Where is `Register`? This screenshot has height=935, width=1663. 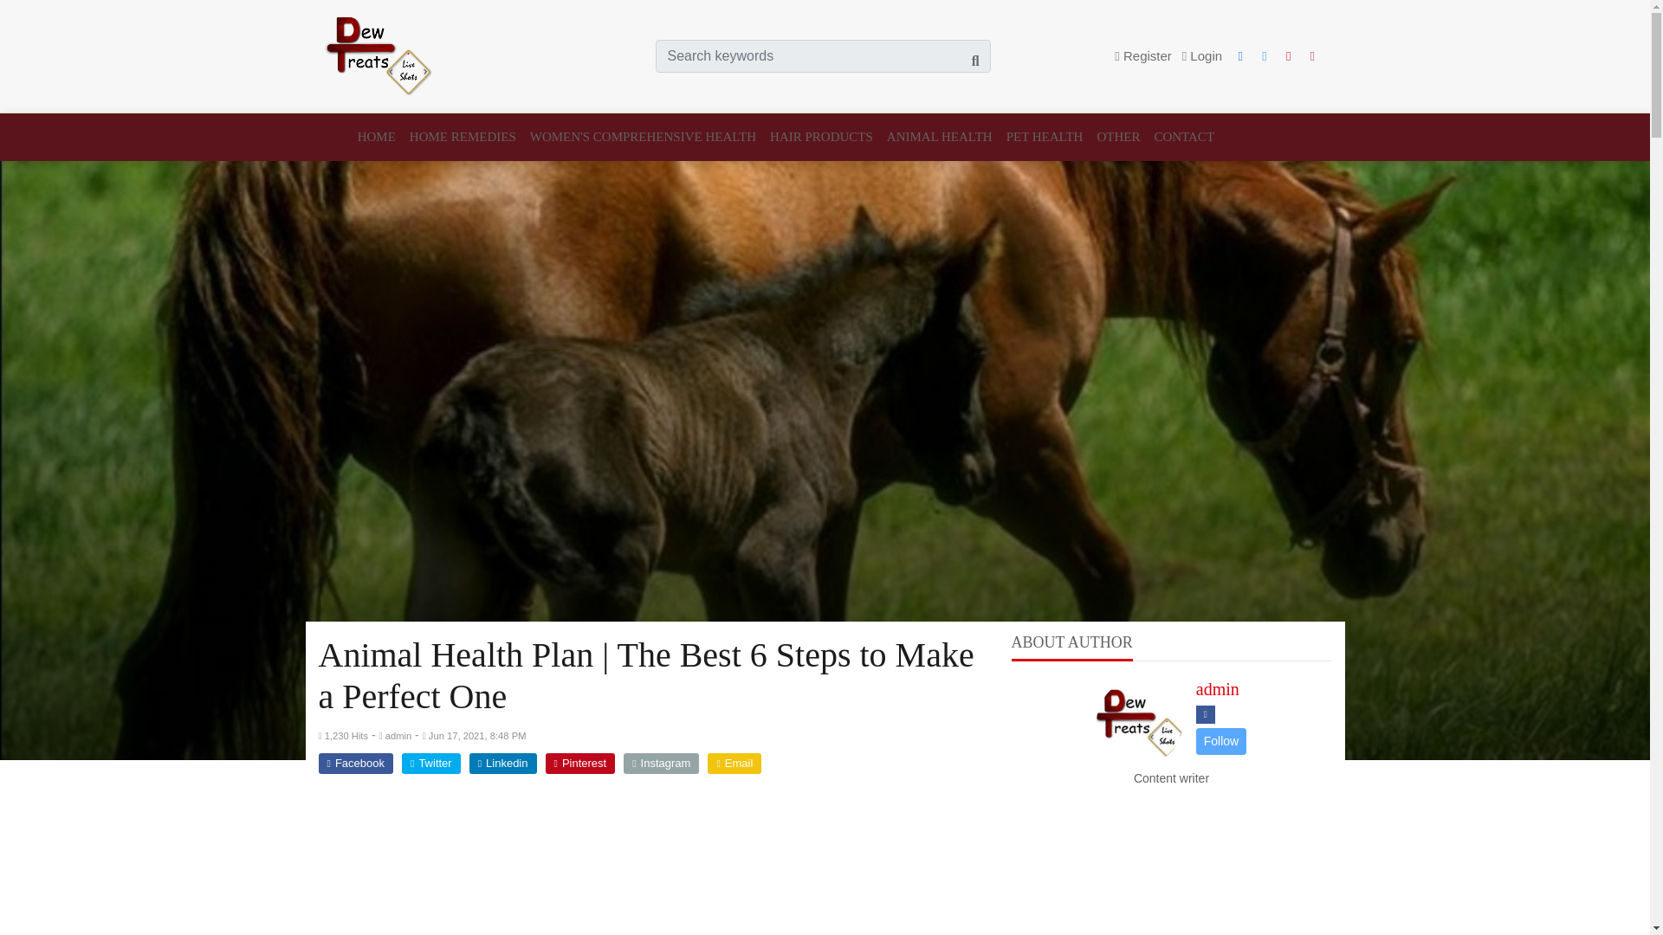 Register is located at coordinates (1143, 56).